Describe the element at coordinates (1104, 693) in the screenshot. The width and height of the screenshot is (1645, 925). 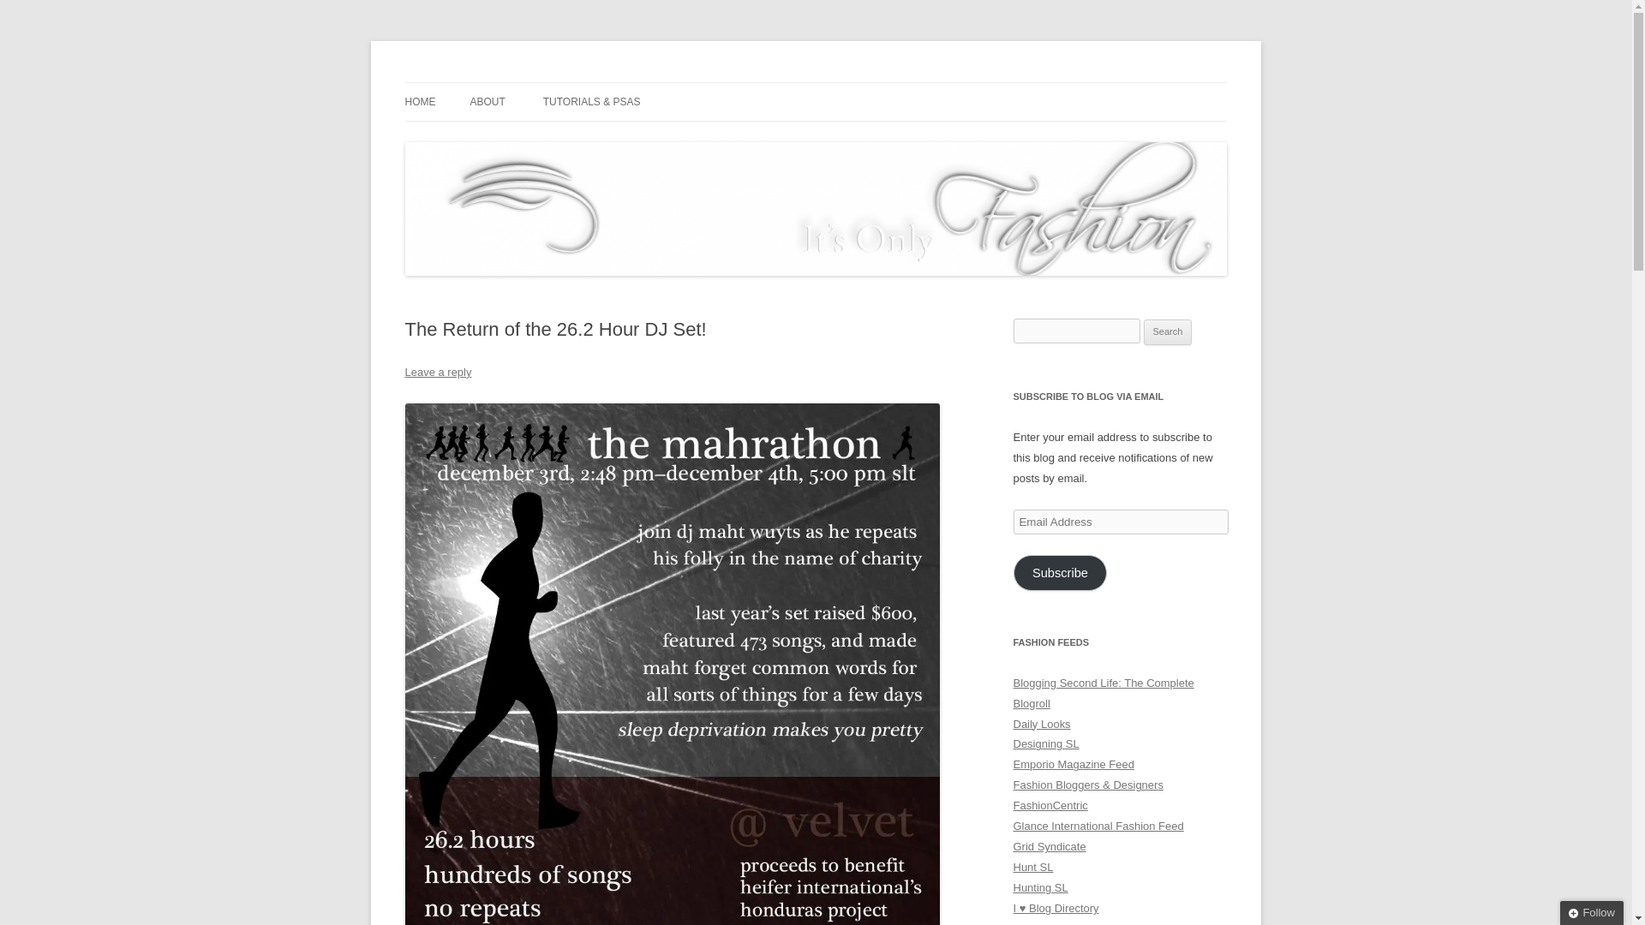
I see `Blogging Second Life: The Complete Blogroll` at that location.